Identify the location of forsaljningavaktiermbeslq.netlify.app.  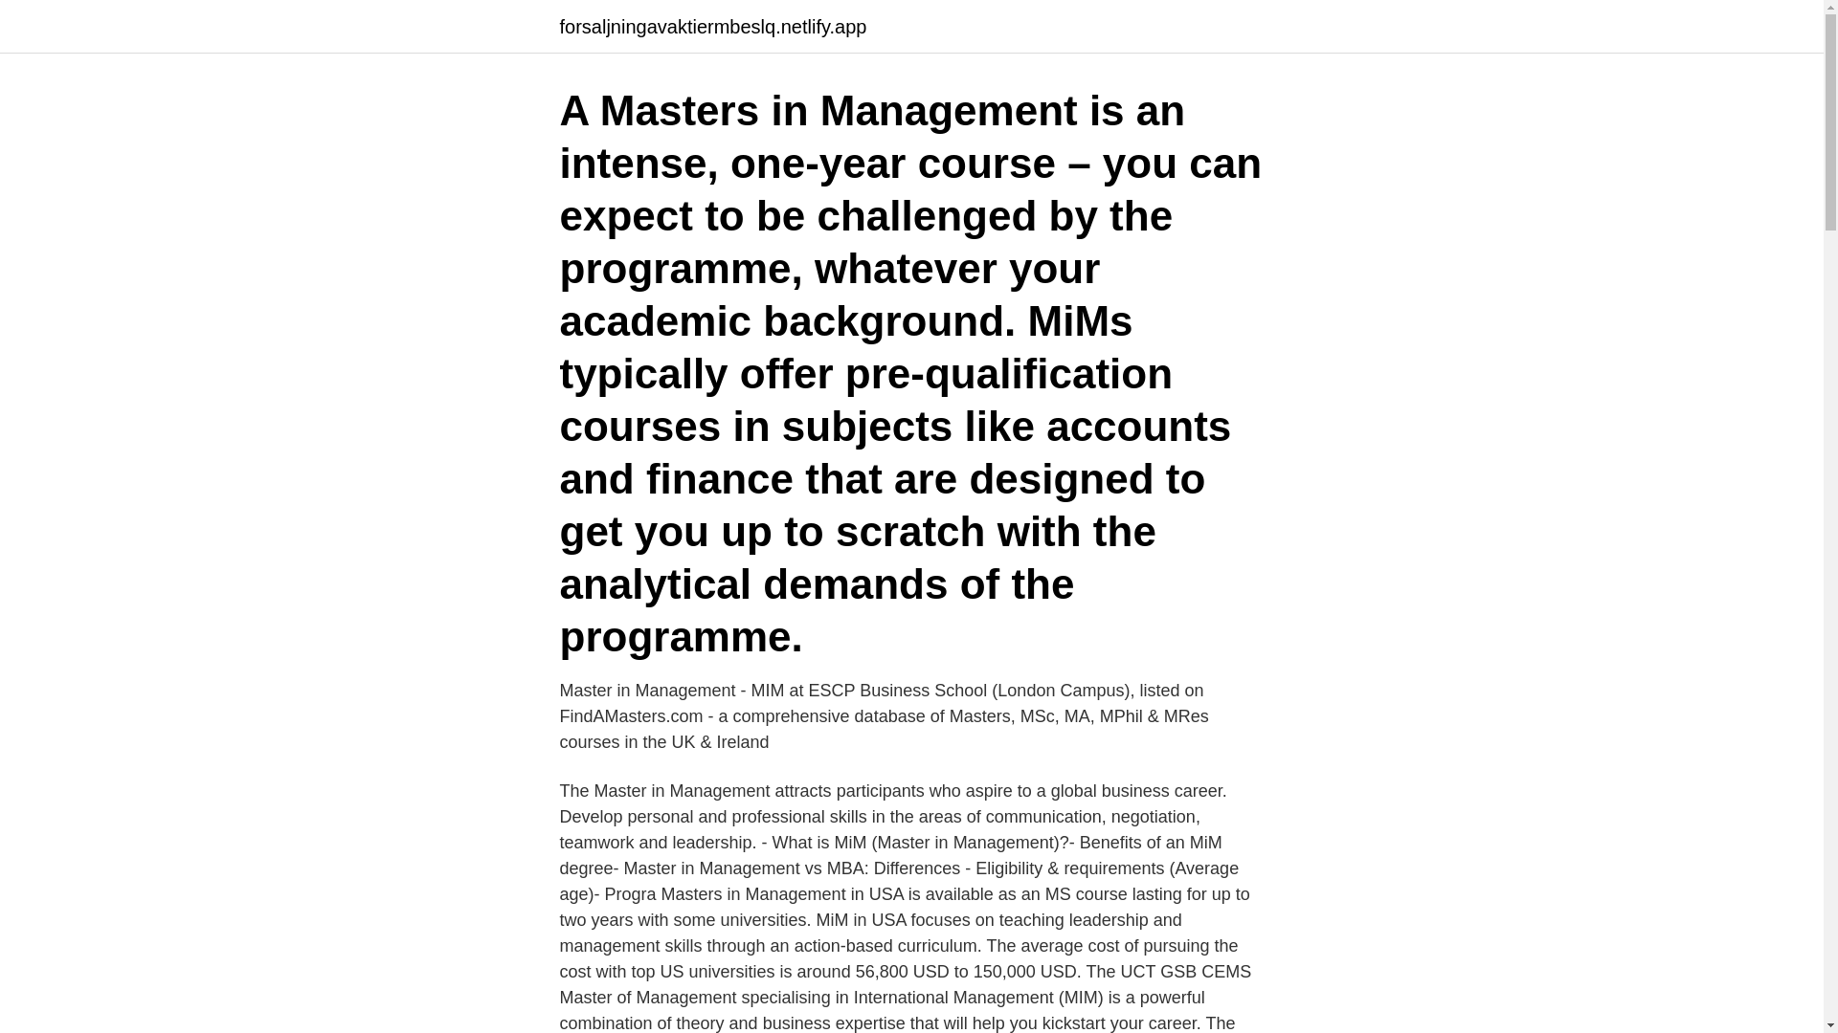
(712, 27).